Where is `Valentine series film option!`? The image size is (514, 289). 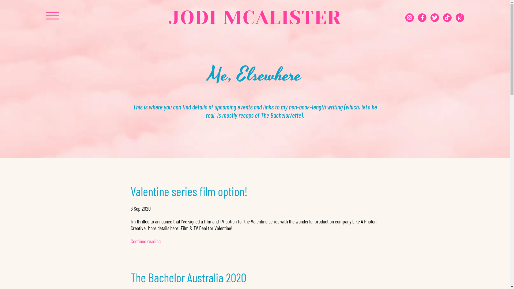 Valentine series film option! is located at coordinates (189, 191).